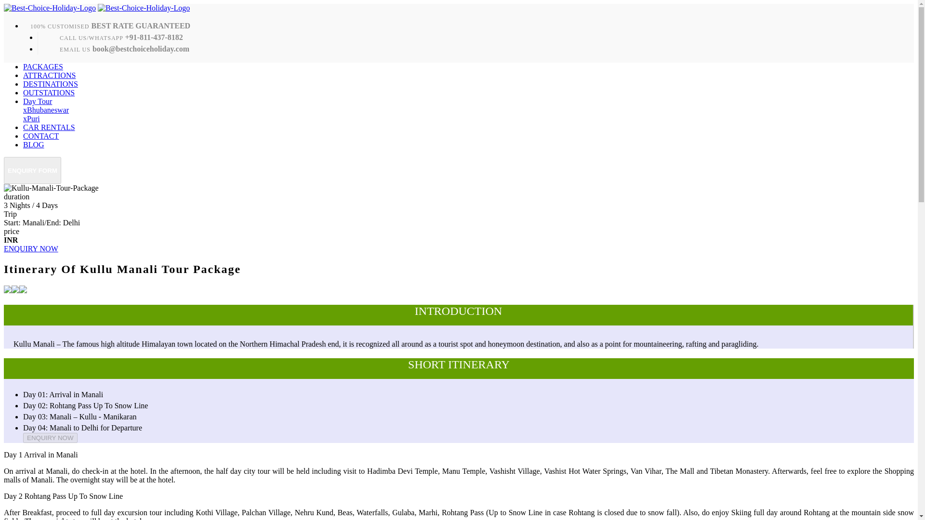  I want to click on Day Tour, so click(38, 101).